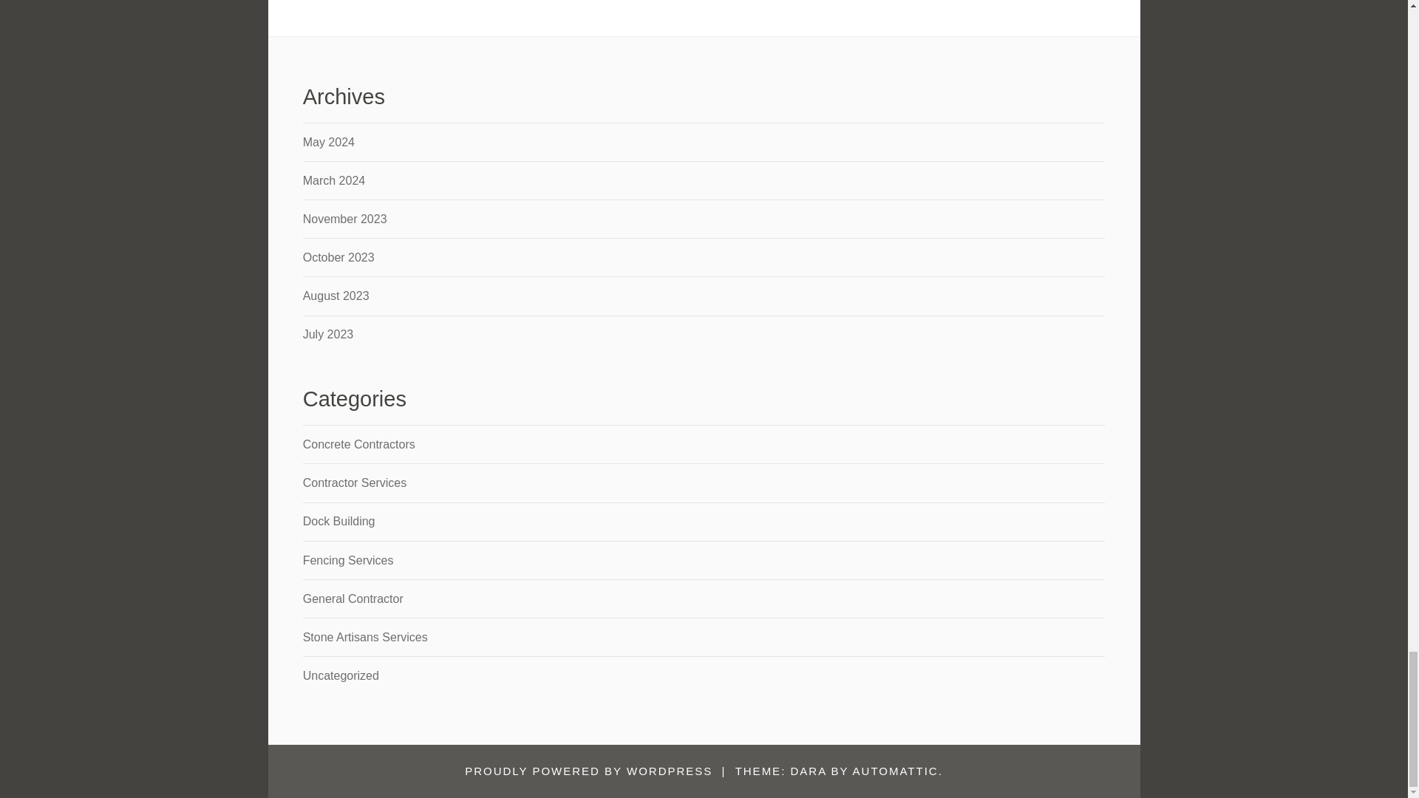  I want to click on Dock Building, so click(339, 520).